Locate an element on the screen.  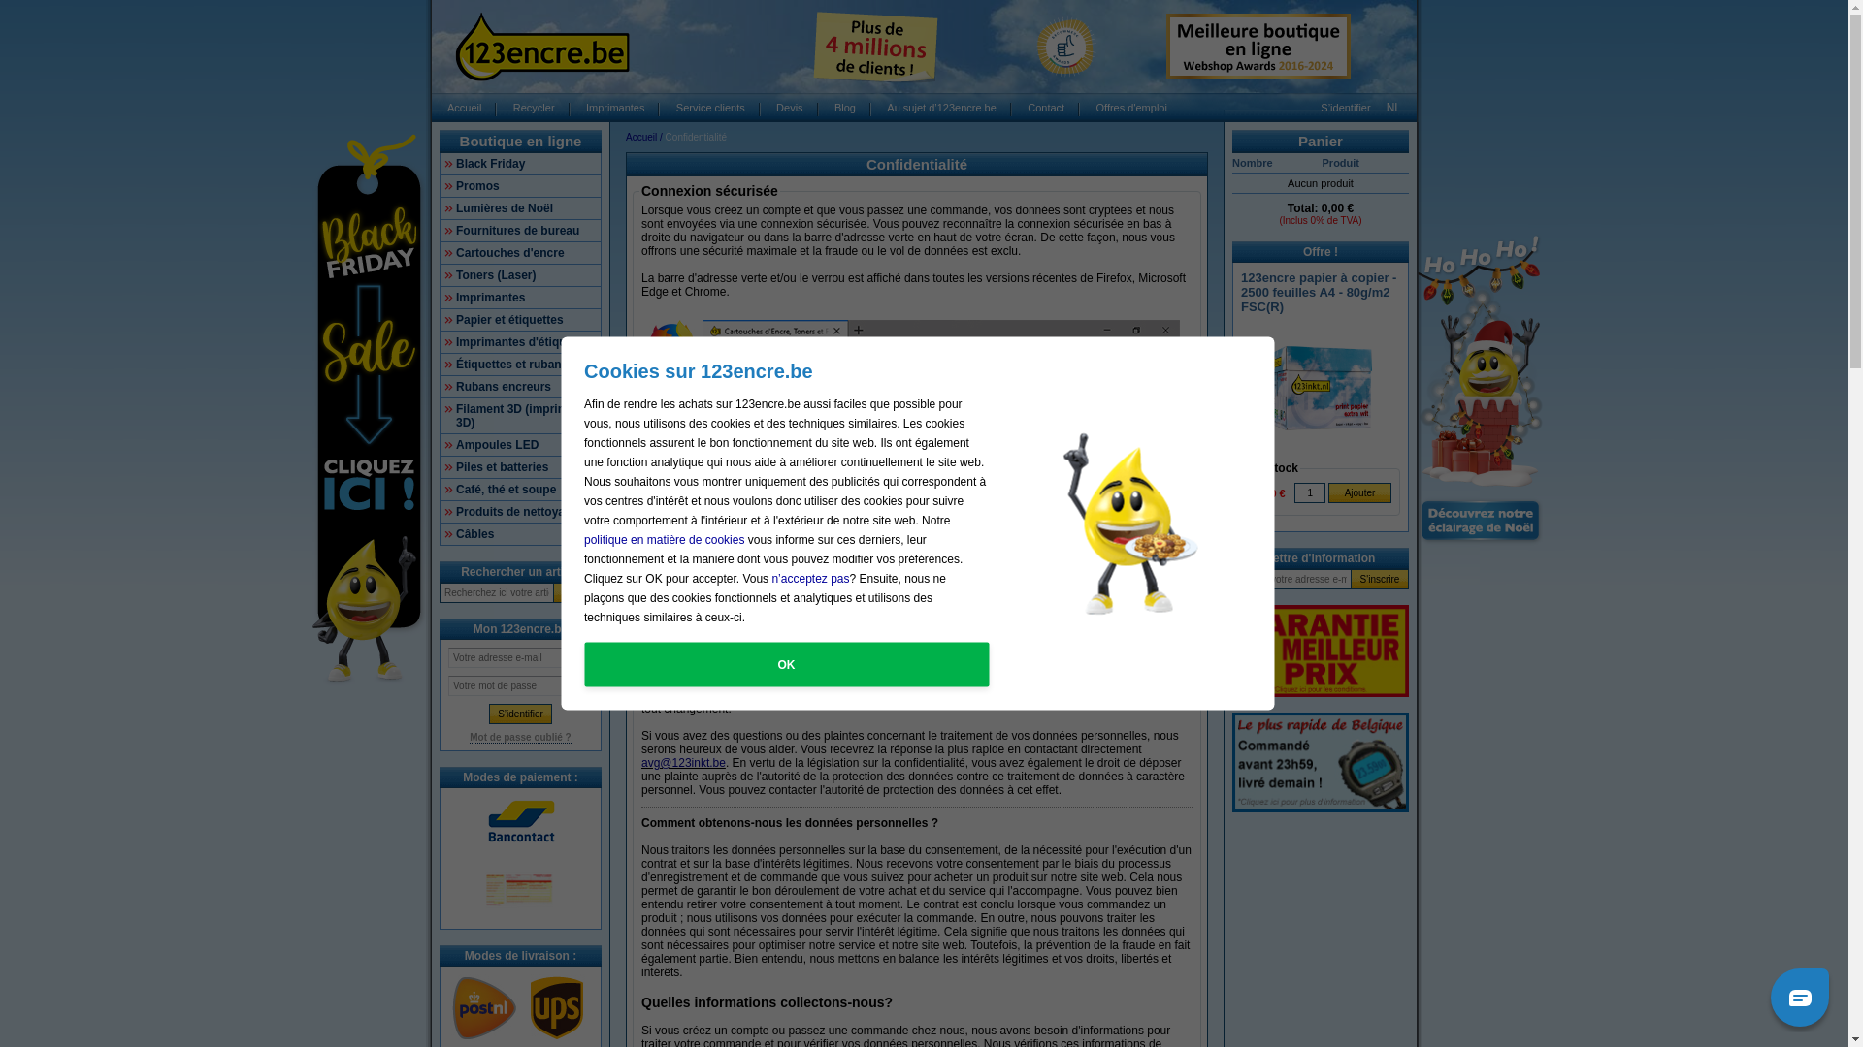
Modes de paiement : is located at coordinates (520, 777).